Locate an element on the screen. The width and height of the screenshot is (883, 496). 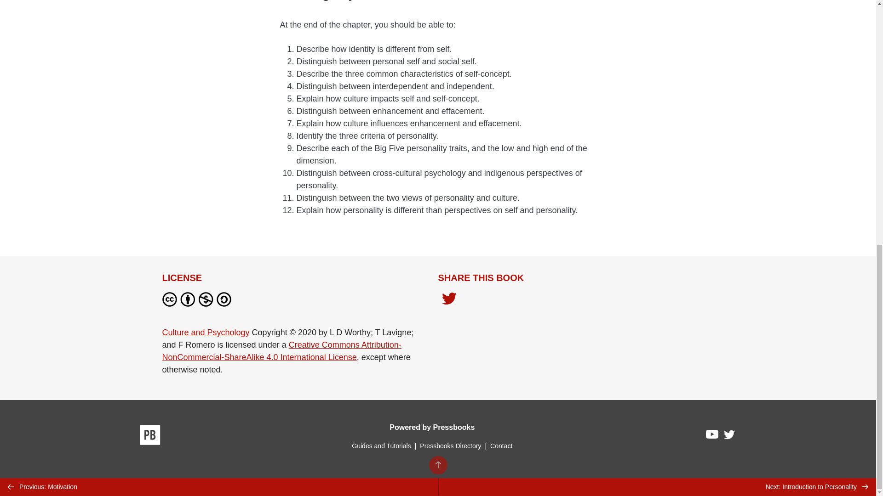
Powered by Pressbooks is located at coordinates (432, 427).